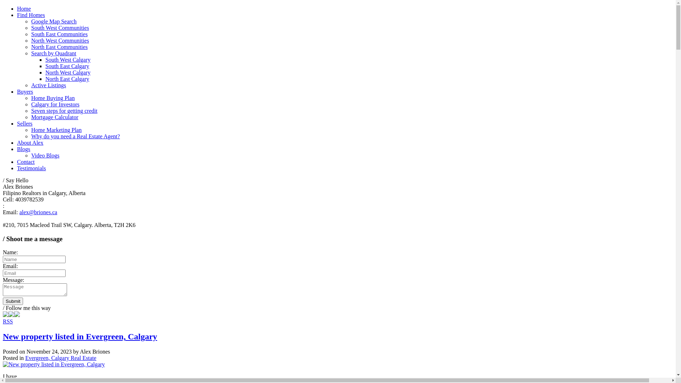 This screenshot has height=383, width=681. Describe the element at coordinates (61, 358) in the screenshot. I see `Evergreen, Calgary Real Estate` at that location.